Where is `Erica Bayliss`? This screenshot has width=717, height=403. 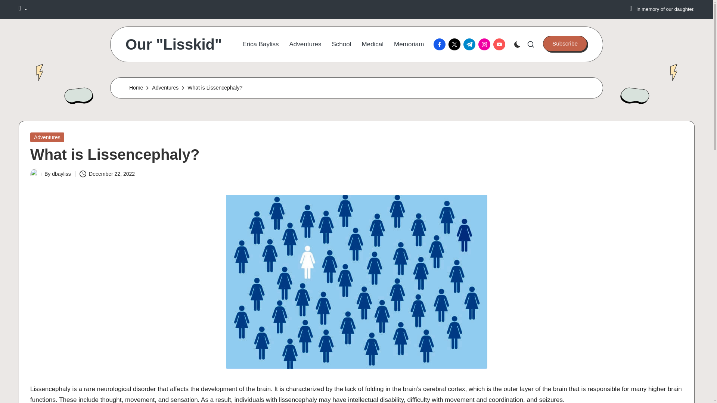
Erica Bayliss is located at coordinates (260, 44).